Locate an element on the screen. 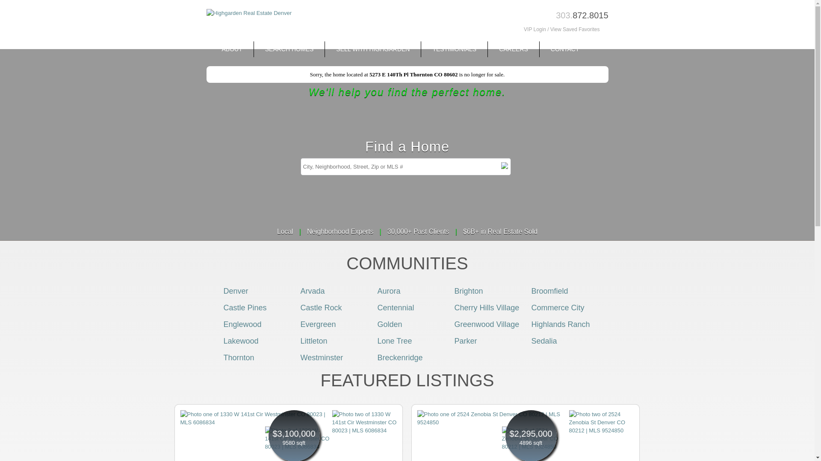 The width and height of the screenshot is (821, 461). Greenwood Village is located at coordinates (486, 324).